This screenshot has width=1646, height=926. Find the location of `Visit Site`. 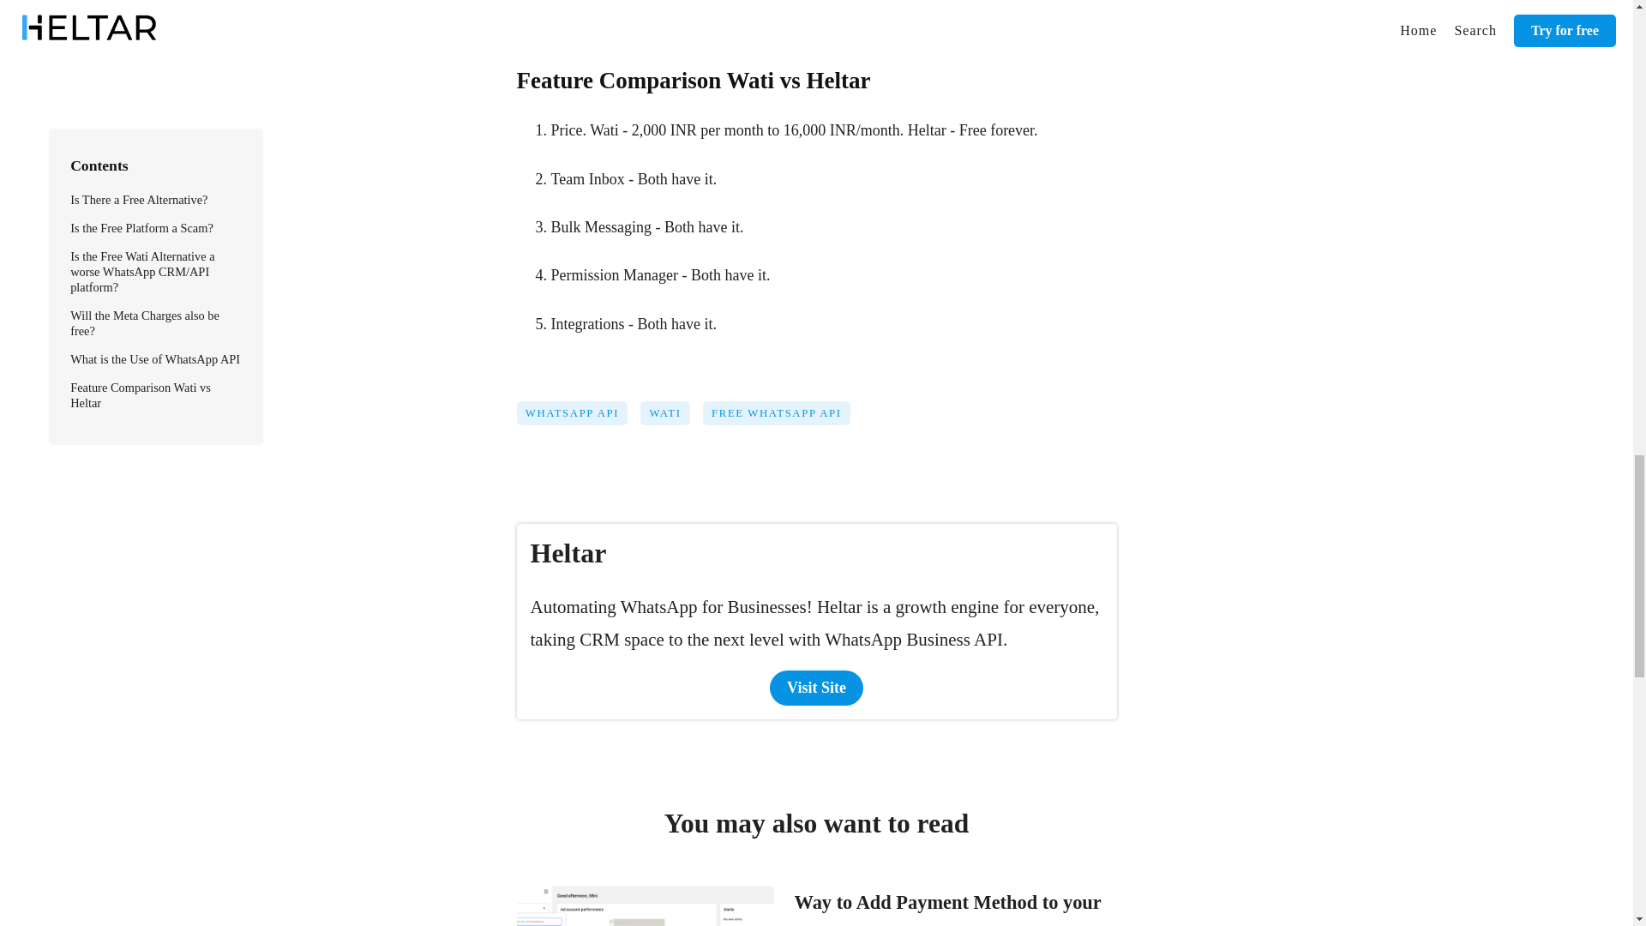

Visit Site is located at coordinates (816, 688).